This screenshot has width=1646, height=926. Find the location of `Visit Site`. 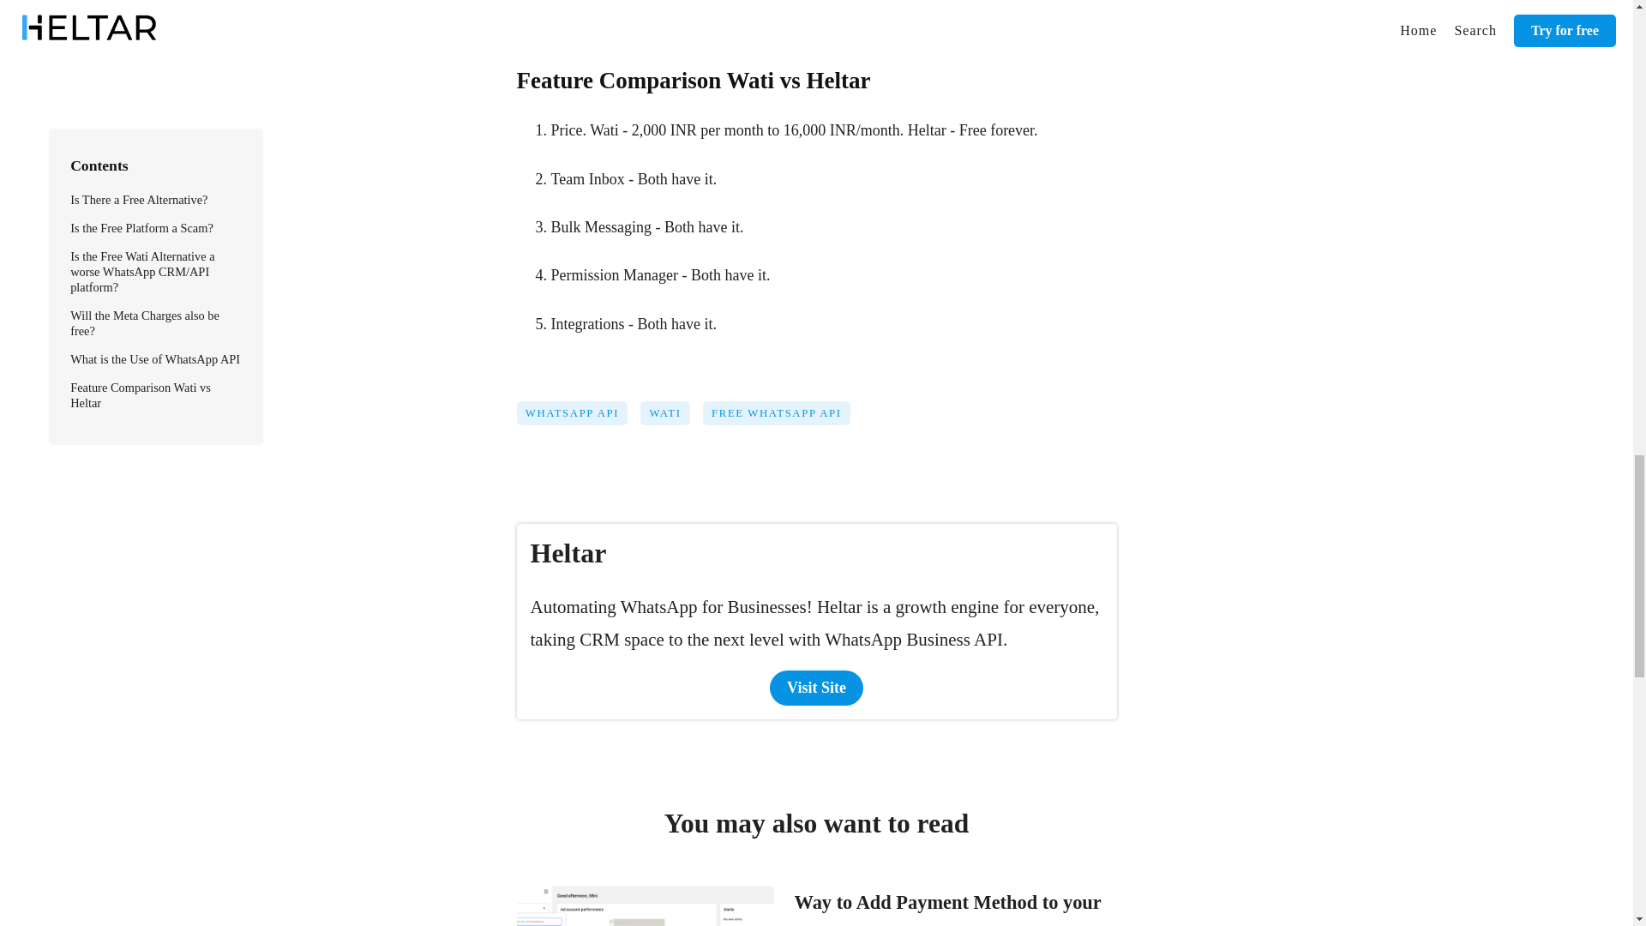

Visit Site is located at coordinates (816, 688).